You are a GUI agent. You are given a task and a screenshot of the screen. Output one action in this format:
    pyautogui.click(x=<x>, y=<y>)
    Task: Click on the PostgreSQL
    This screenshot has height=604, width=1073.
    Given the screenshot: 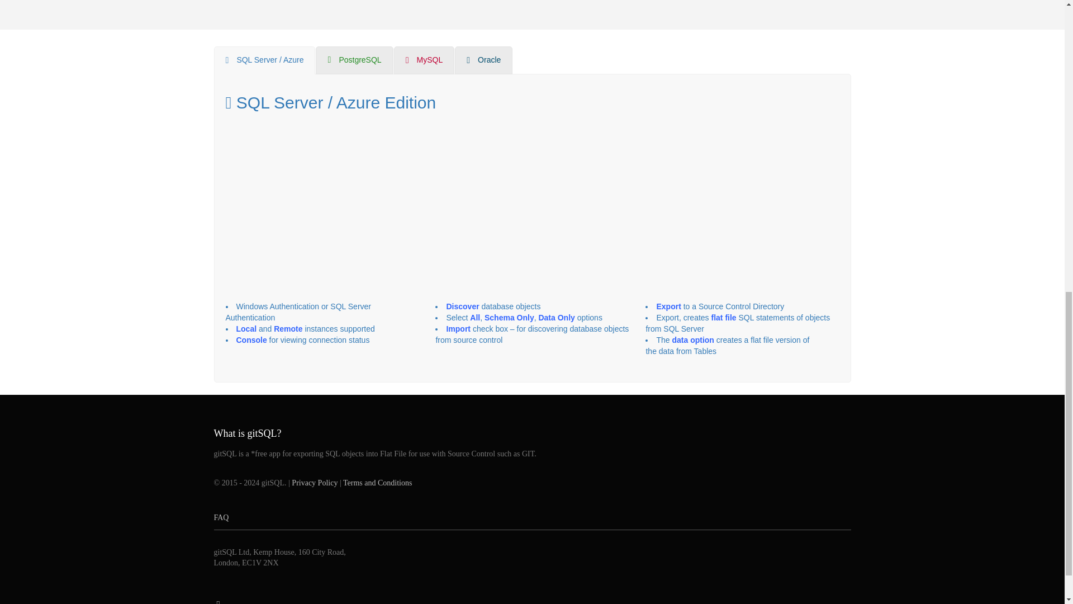 What is the action you would take?
    pyautogui.click(x=354, y=60)
    